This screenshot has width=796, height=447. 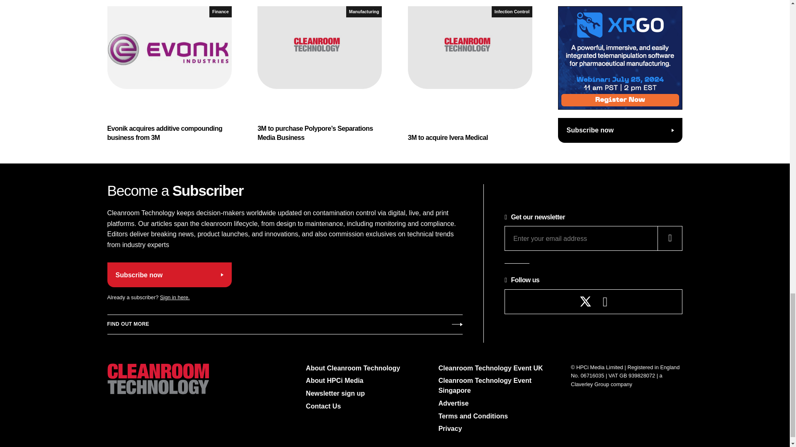 What do you see at coordinates (585, 301) in the screenshot?
I see `Follow Cleanroom Technology on X` at bounding box center [585, 301].